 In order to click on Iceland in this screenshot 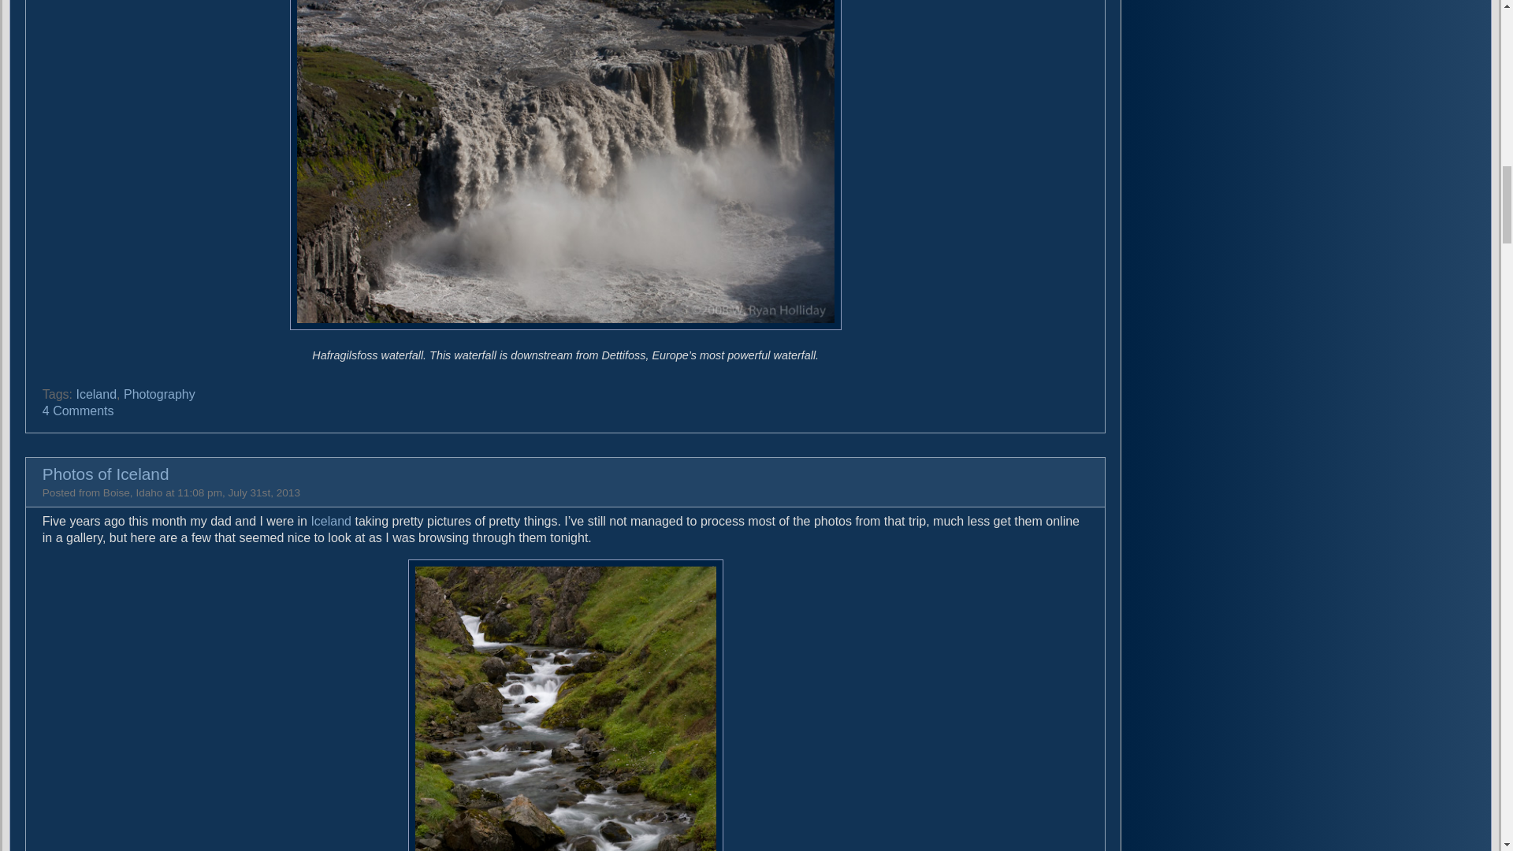, I will do `click(96, 394)`.